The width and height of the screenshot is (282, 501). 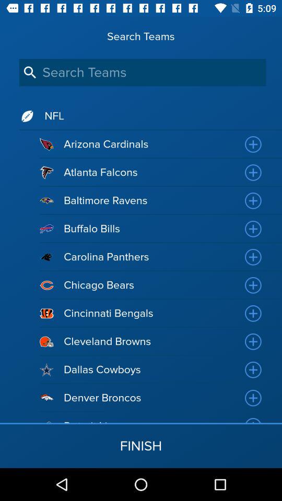 I want to click on open search, so click(x=142, y=72).